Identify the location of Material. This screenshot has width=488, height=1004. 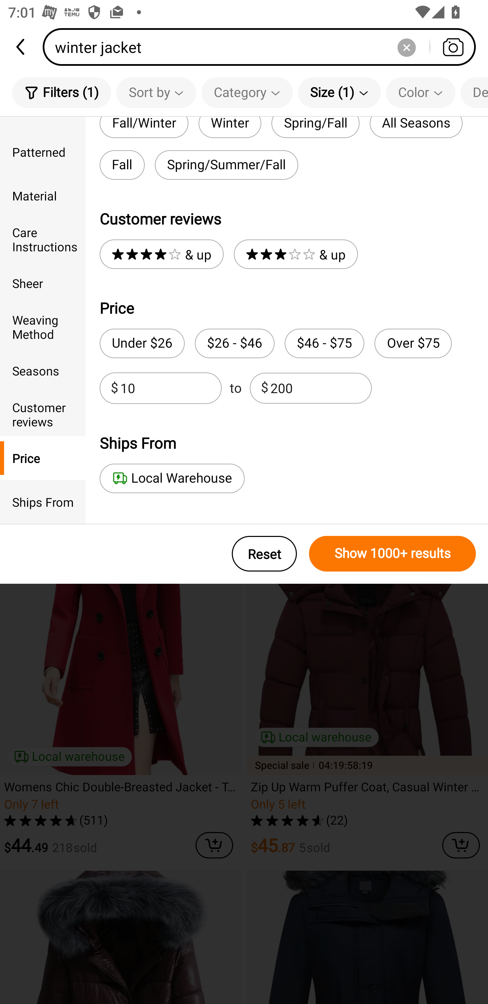
(43, 196).